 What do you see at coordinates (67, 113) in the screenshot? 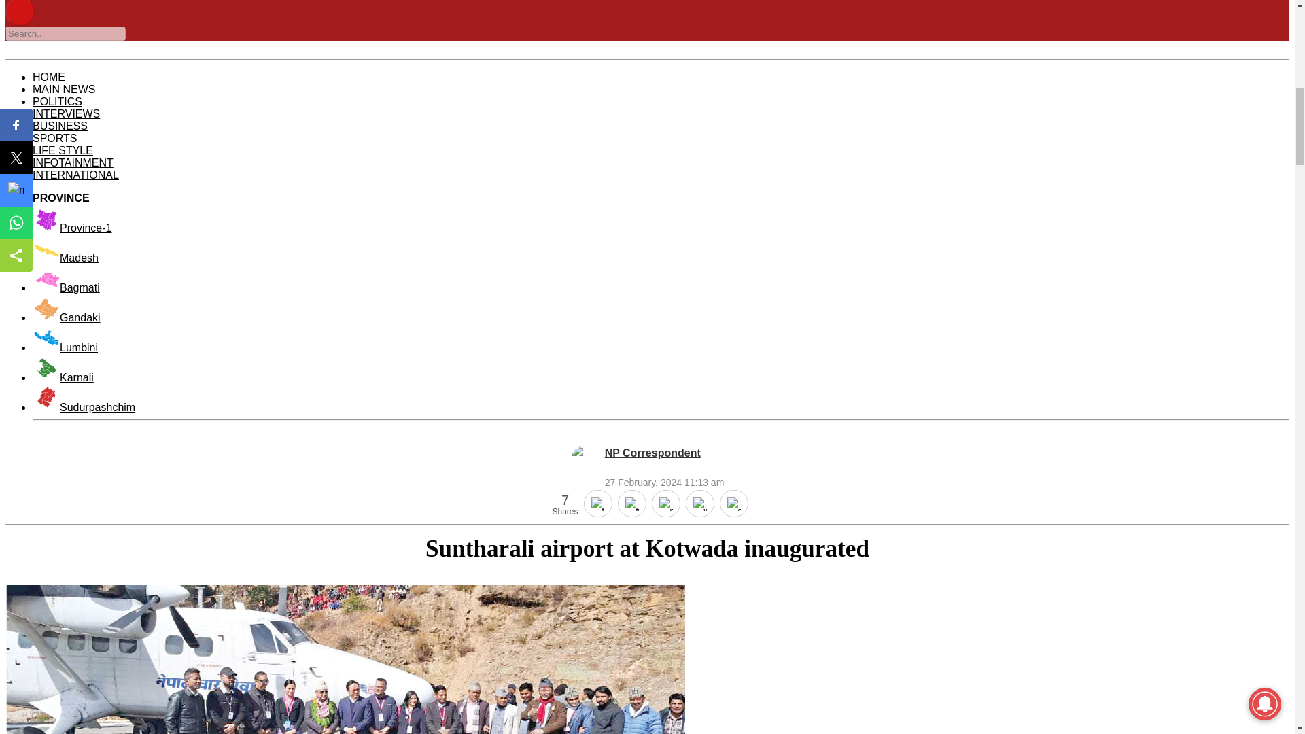
I see `INTERVIEWS` at bounding box center [67, 113].